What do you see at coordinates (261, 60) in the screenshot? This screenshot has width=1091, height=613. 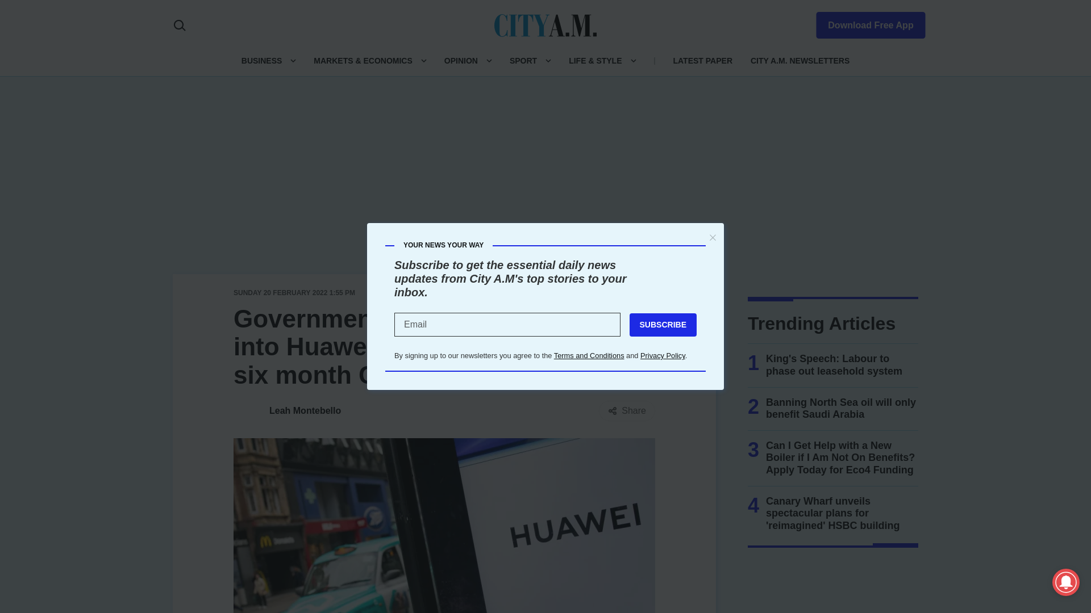 I see `BUSINESS` at bounding box center [261, 60].